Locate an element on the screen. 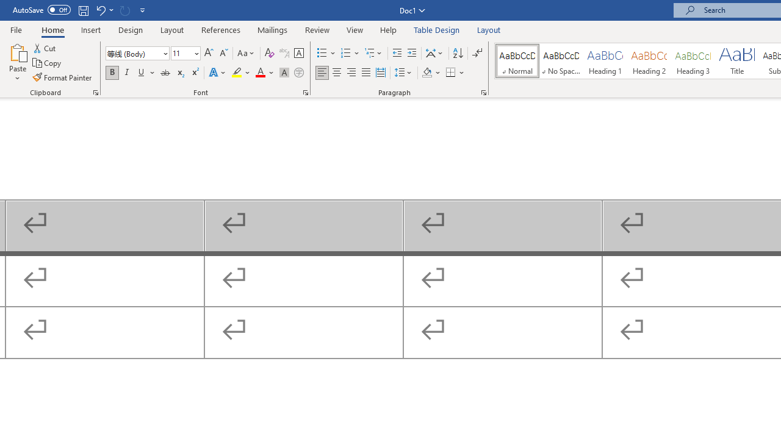 The height and width of the screenshot is (439, 781). Title is located at coordinates (737, 61).